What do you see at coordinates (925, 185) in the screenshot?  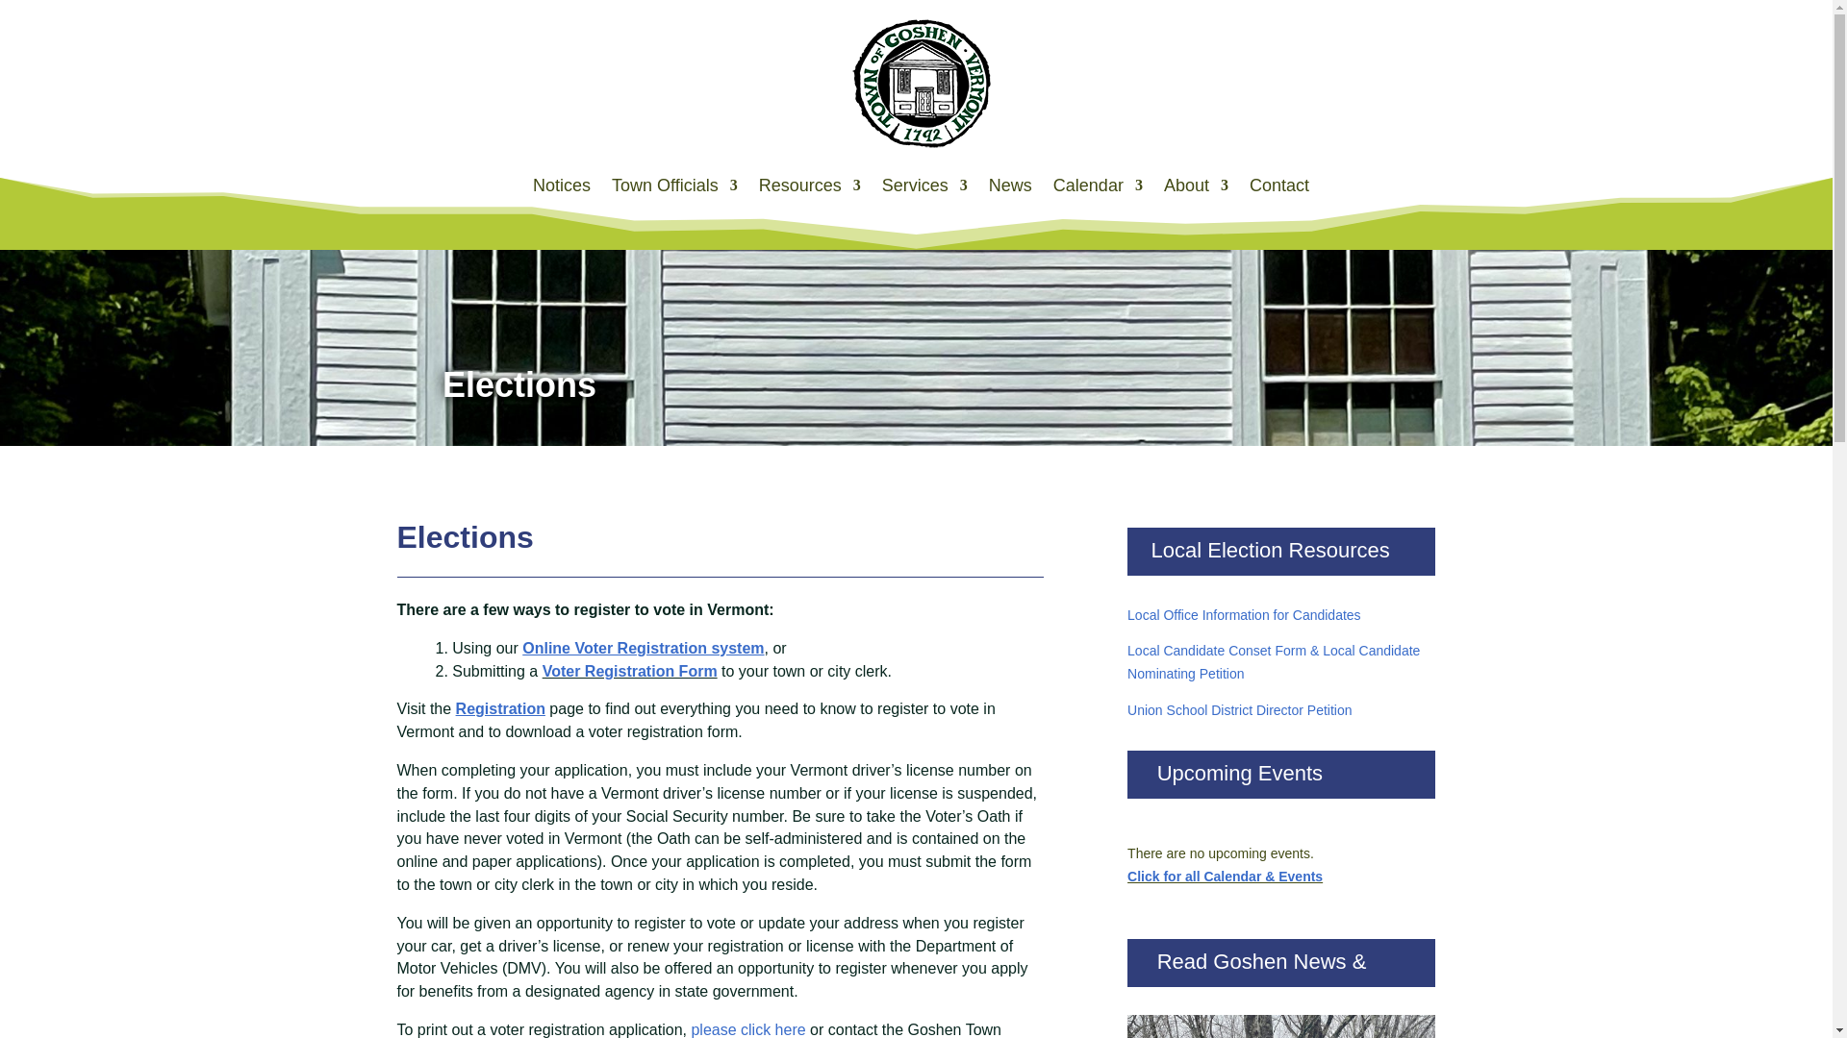 I see `Services` at bounding box center [925, 185].